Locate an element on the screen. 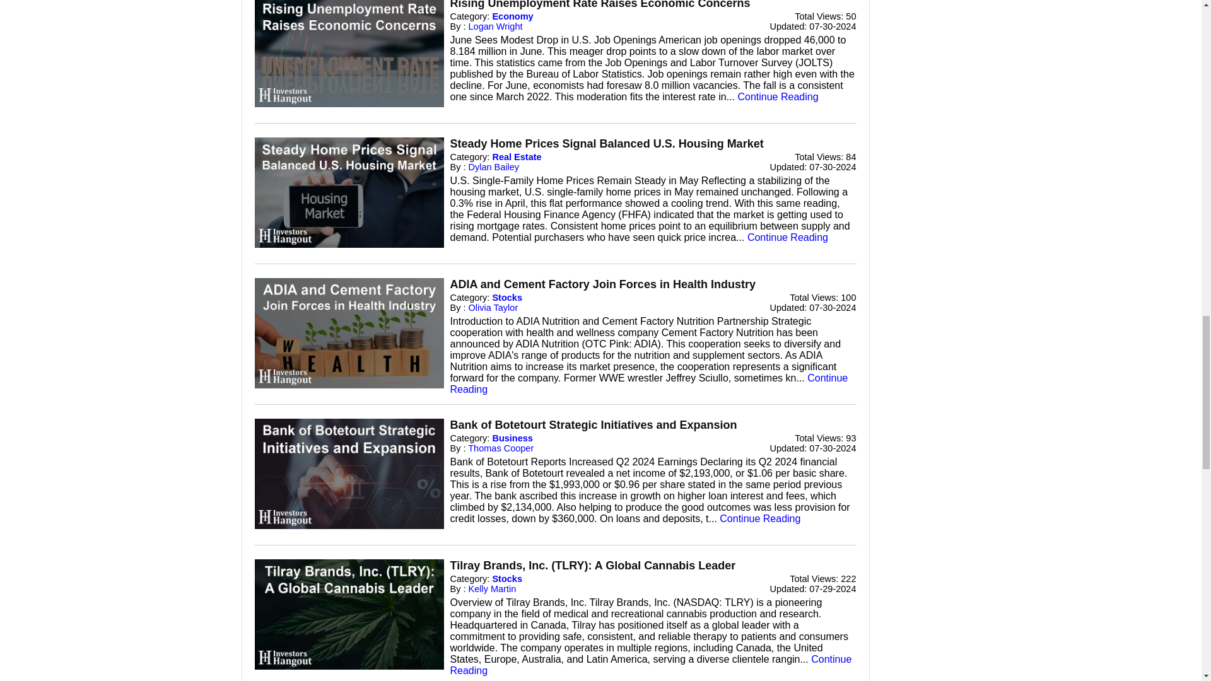 The image size is (1211, 681). Blog Category: Economy is located at coordinates (512, 16).